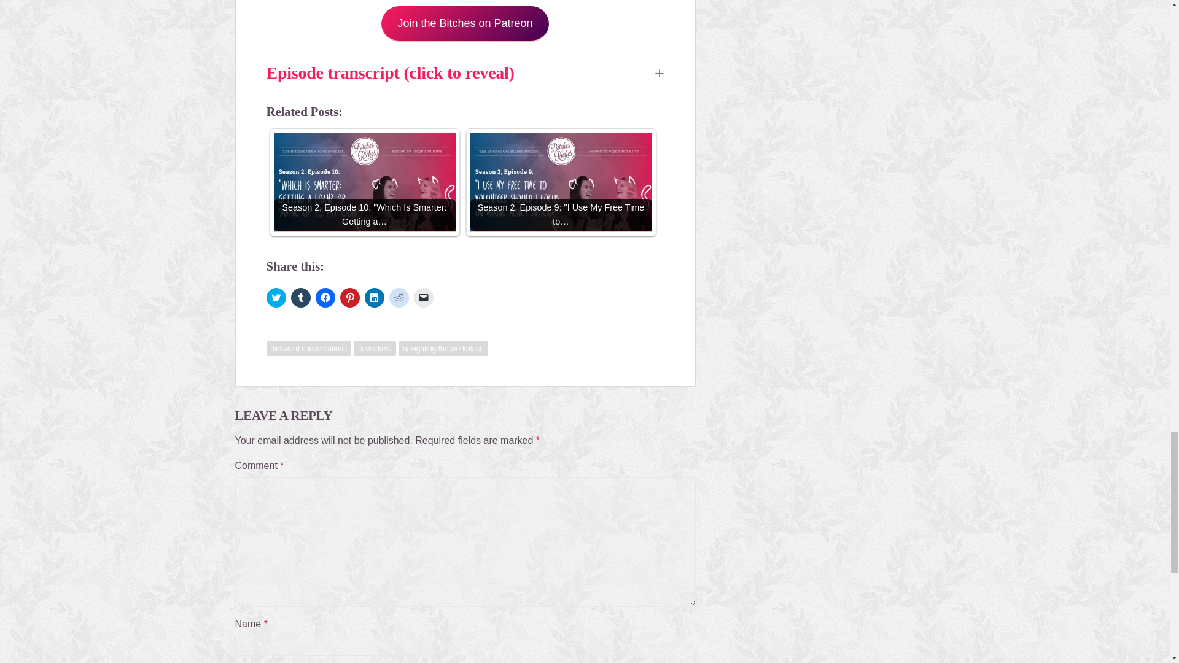 The width and height of the screenshot is (1179, 663). Describe the element at coordinates (374, 297) in the screenshot. I see `Click to share on LinkedIn` at that location.